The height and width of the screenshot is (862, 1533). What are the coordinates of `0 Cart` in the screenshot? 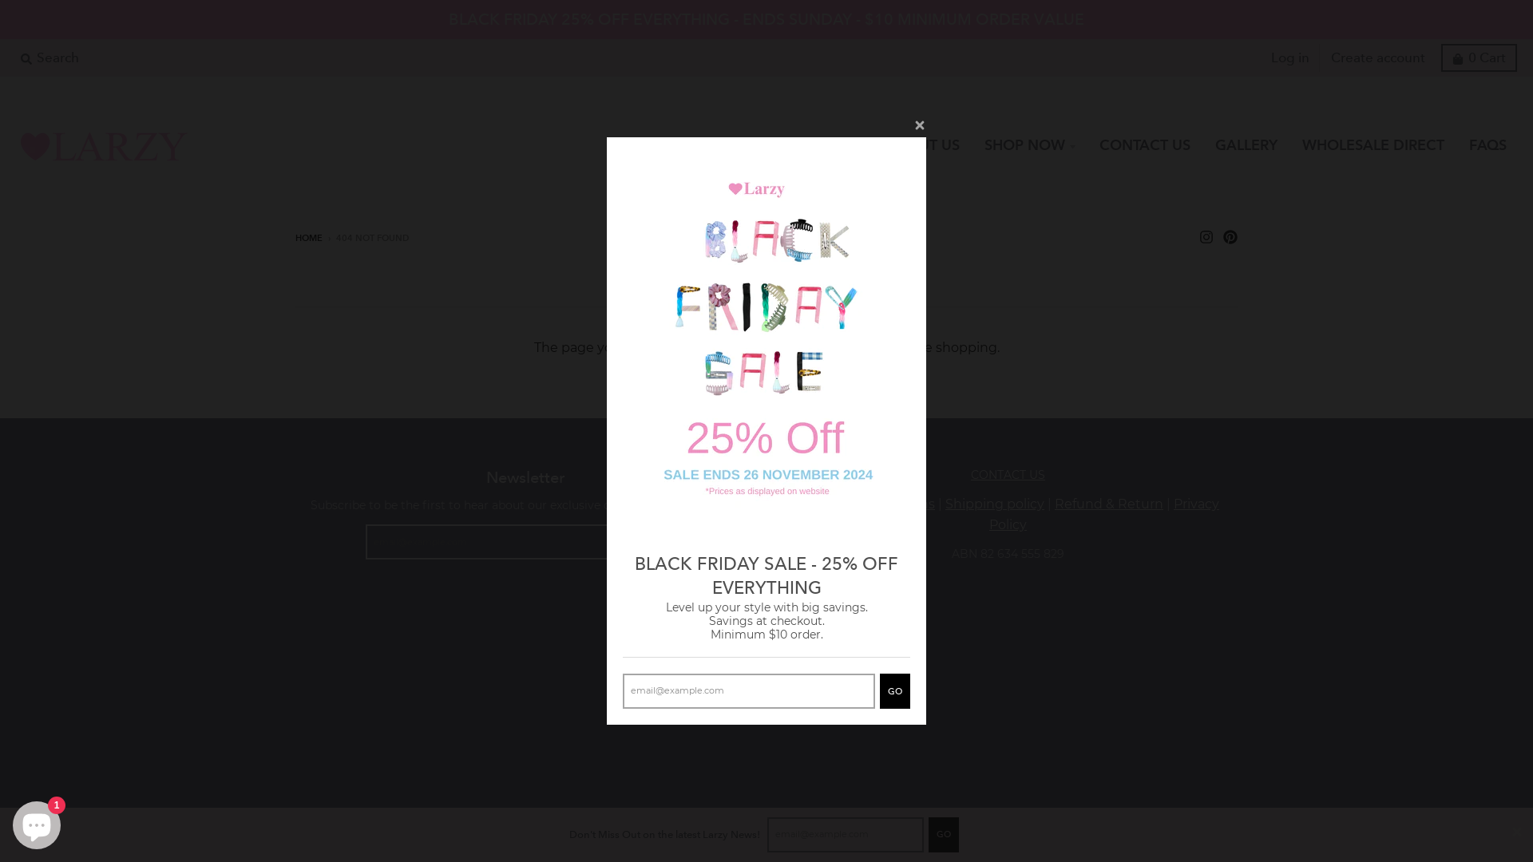 It's located at (1479, 57).